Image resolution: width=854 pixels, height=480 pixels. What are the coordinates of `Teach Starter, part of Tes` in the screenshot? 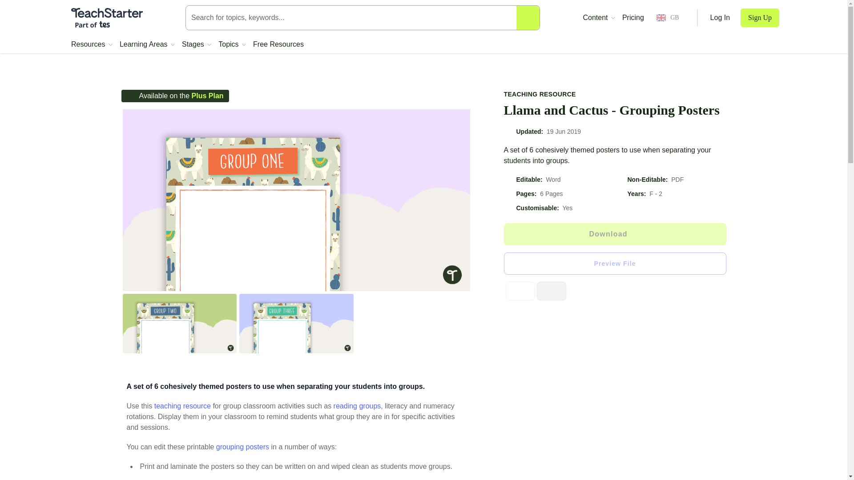 It's located at (107, 18).